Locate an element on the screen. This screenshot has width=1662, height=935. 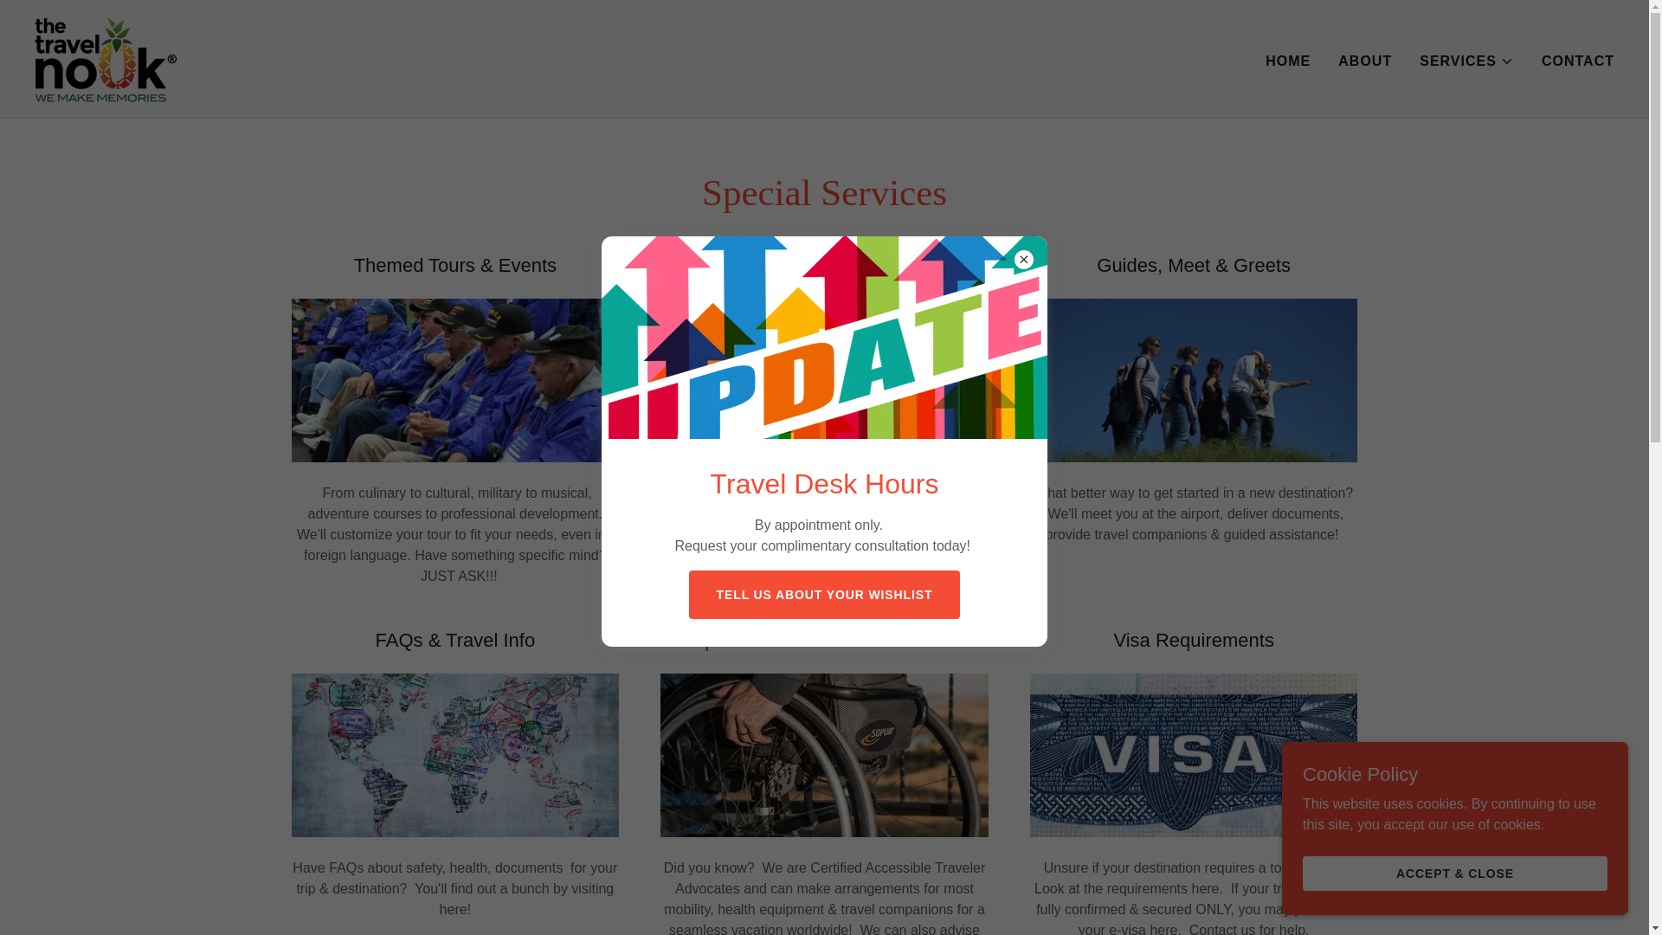
SERVICES is located at coordinates (1466, 61).